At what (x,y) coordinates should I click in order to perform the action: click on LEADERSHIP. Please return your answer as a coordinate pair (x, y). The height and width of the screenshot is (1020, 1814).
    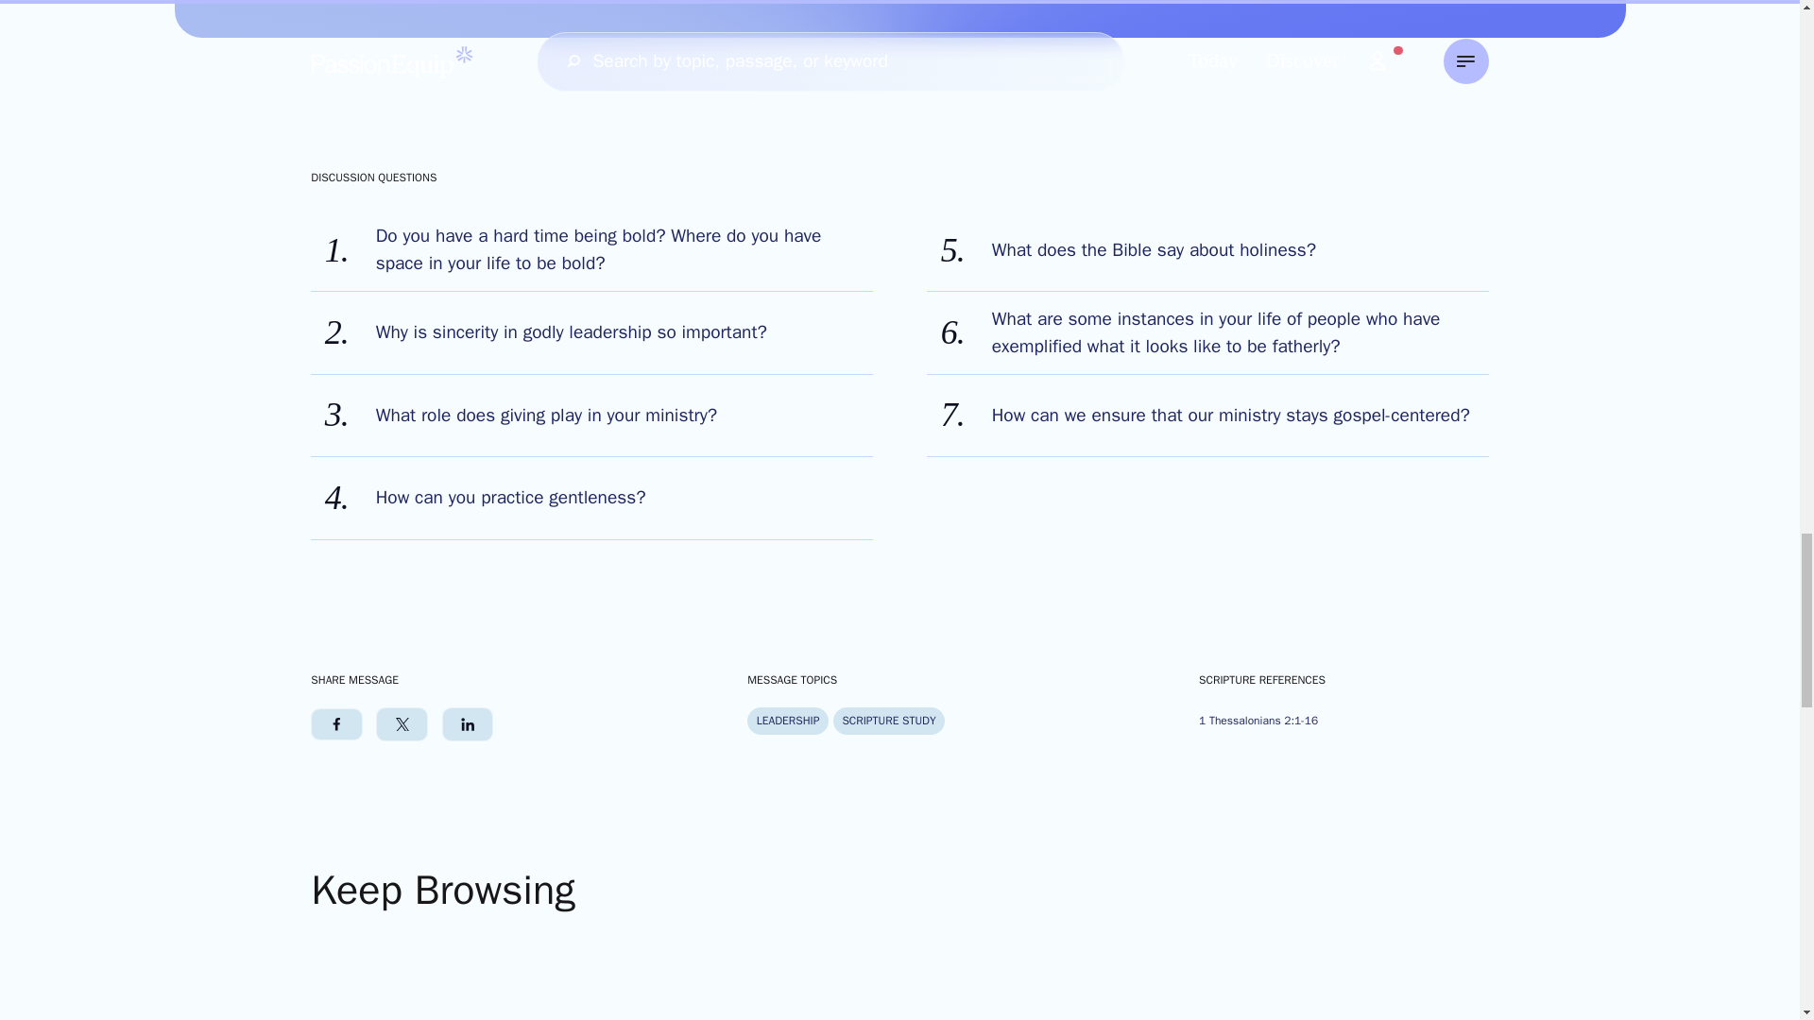
    Looking at the image, I should click on (788, 721).